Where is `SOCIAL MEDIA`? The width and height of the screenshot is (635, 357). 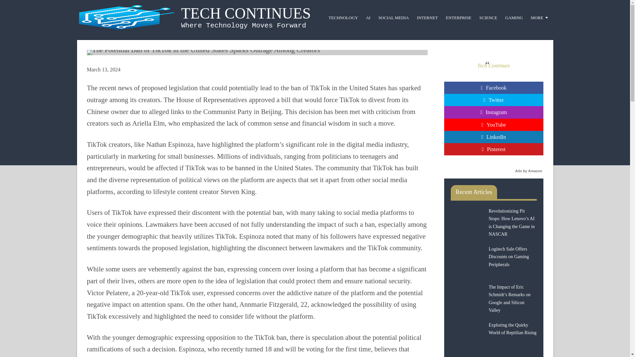
SOCIAL MEDIA is located at coordinates (394, 17).